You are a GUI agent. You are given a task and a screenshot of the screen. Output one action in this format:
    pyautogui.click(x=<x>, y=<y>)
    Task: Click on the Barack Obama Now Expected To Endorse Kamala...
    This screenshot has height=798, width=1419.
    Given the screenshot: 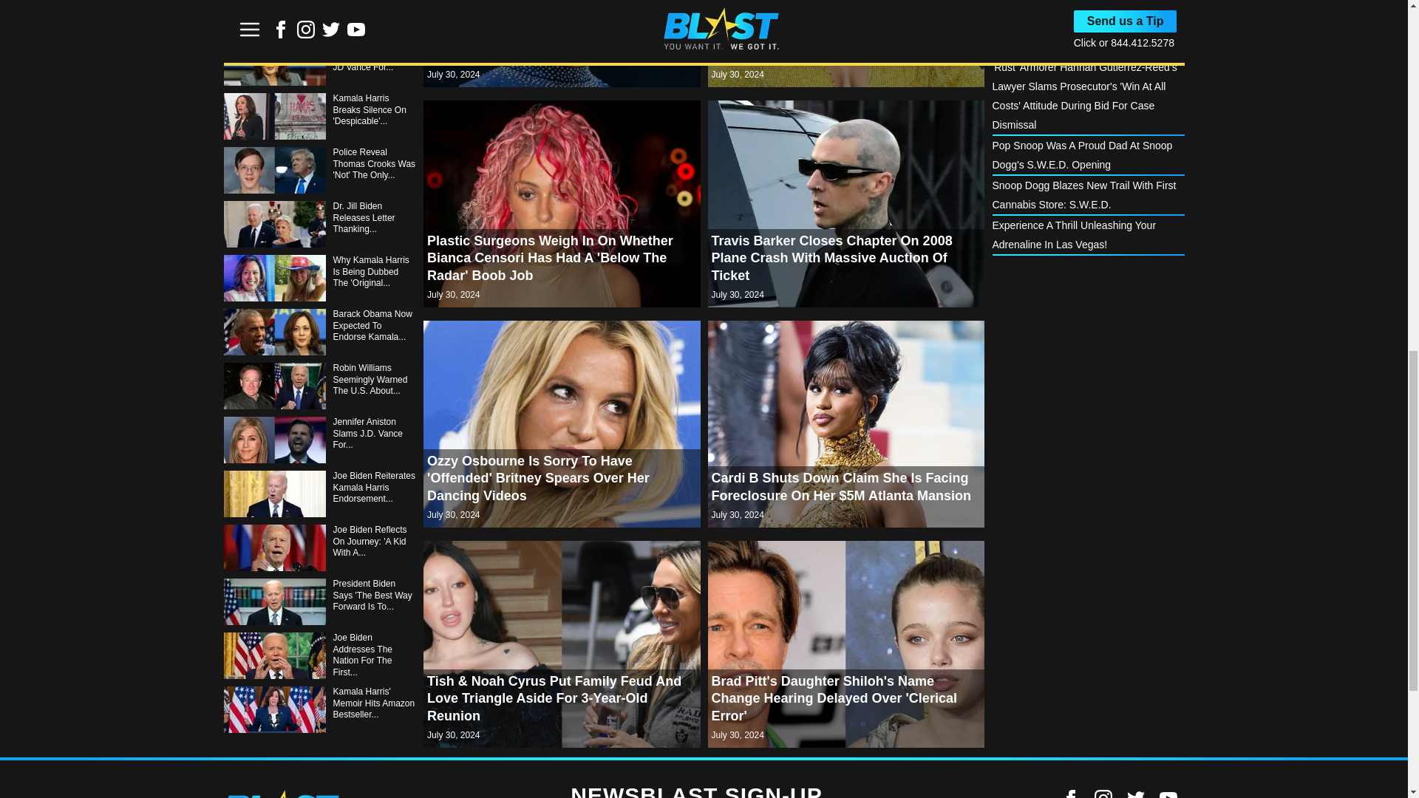 What is the action you would take?
    pyautogui.click(x=319, y=331)
    